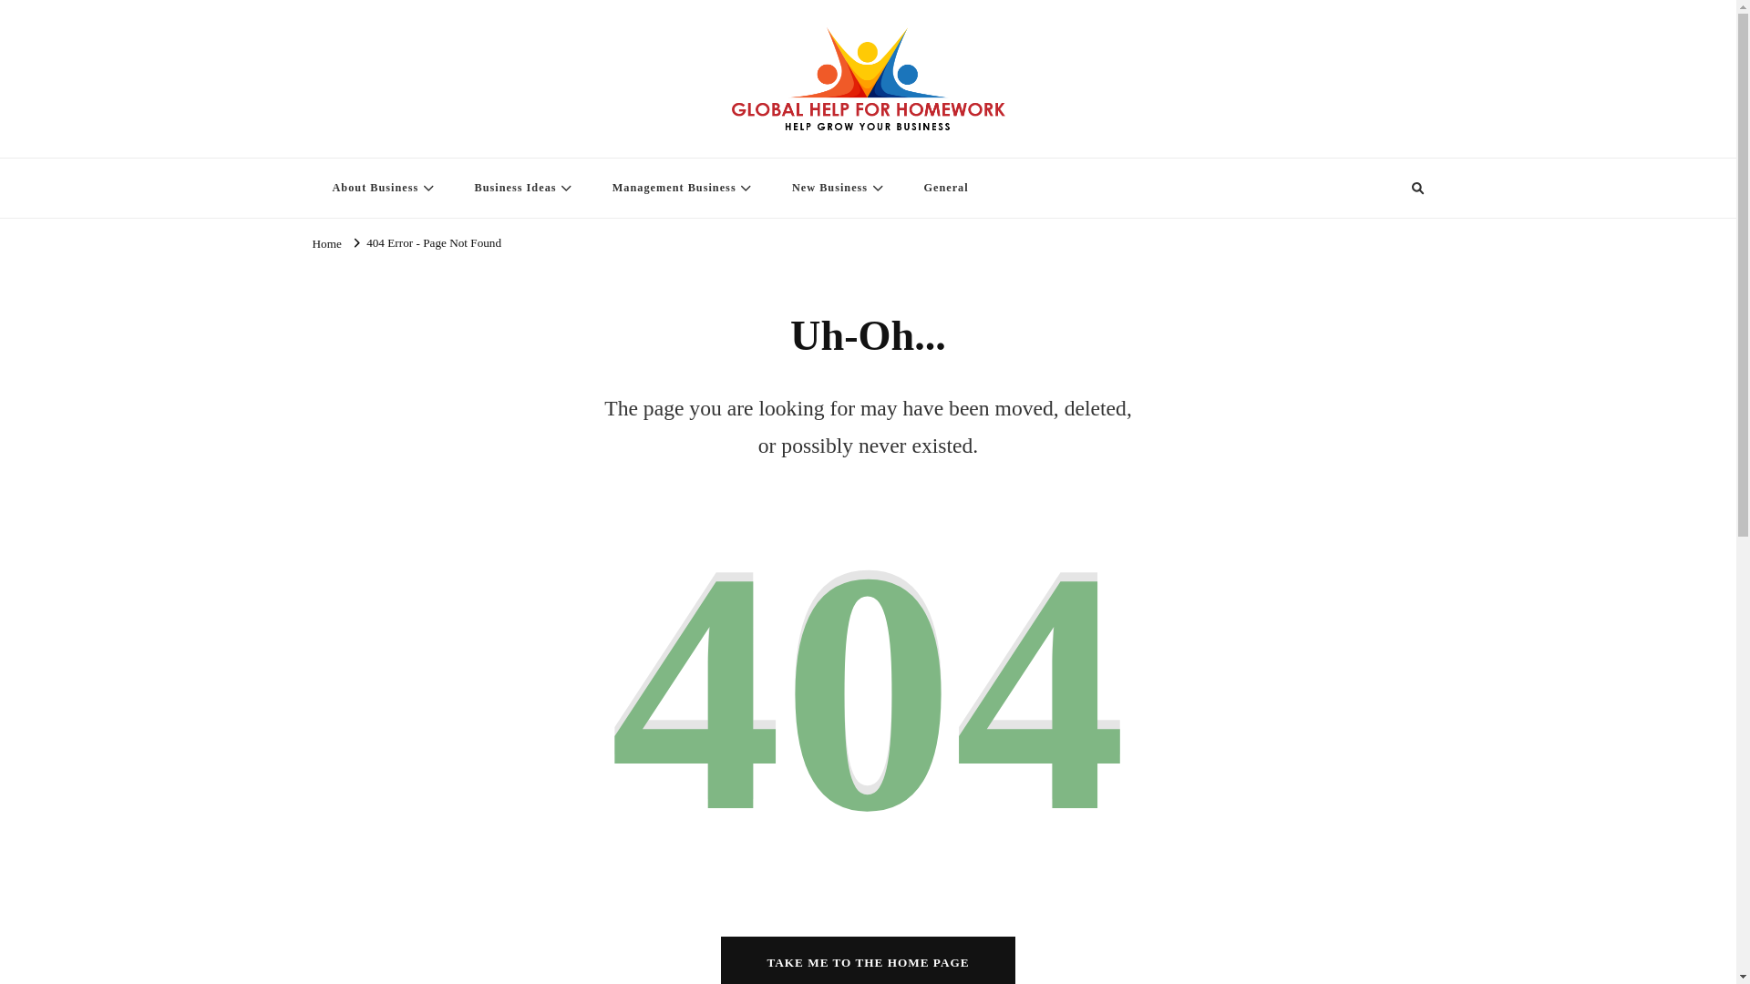 This screenshot has width=1750, height=984. I want to click on New Business, so click(835, 188).